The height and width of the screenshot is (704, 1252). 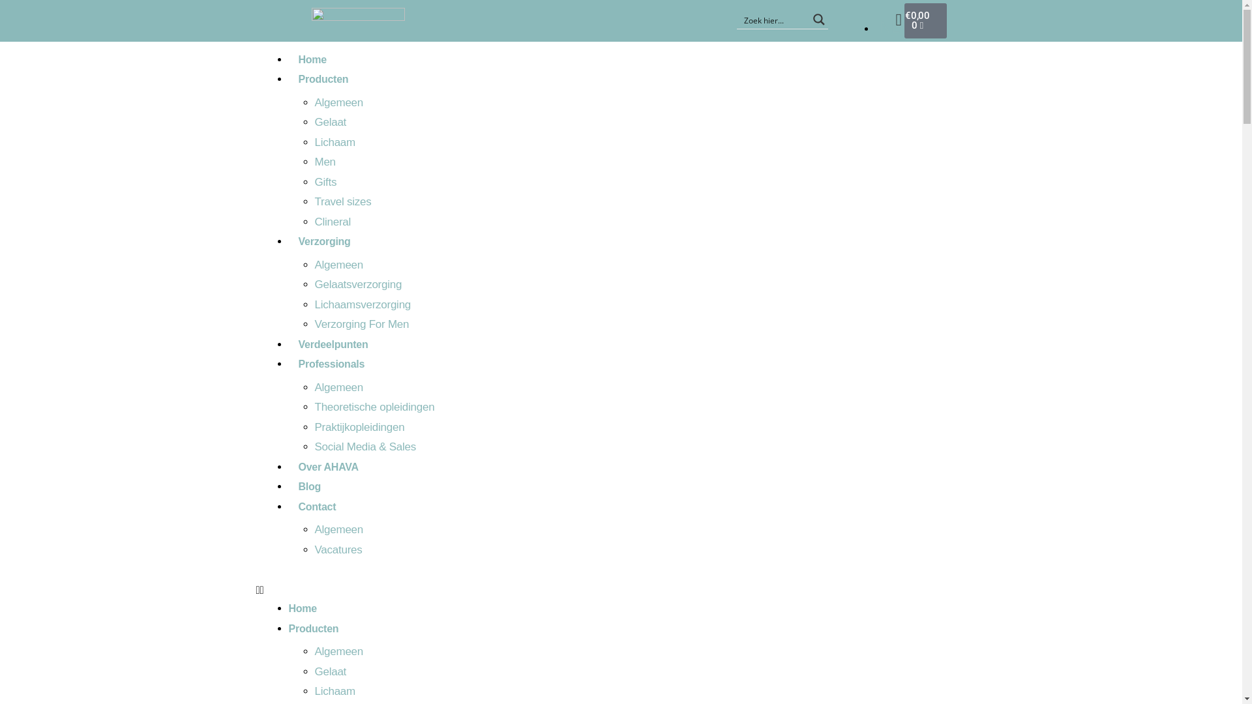 I want to click on Lichaam, so click(x=335, y=691).